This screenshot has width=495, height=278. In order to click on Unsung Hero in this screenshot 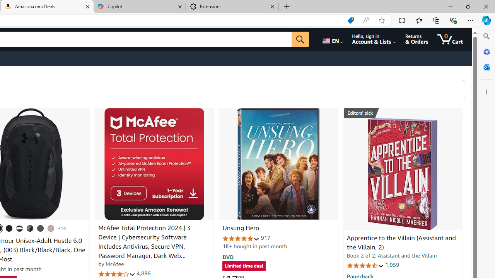, I will do `click(278, 164)`.